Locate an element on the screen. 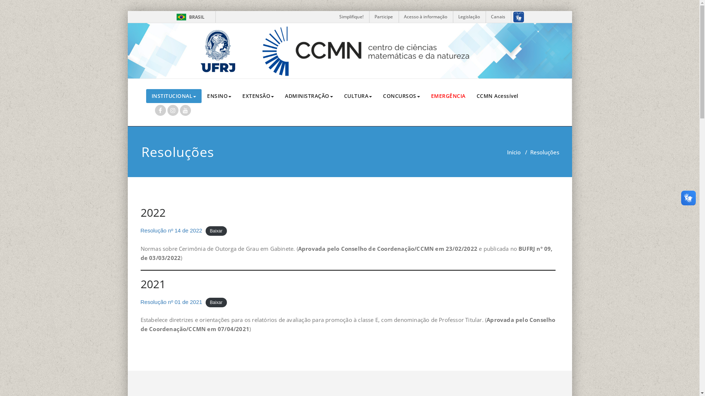 This screenshot has height=396, width=705. CULTURA is located at coordinates (358, 96).